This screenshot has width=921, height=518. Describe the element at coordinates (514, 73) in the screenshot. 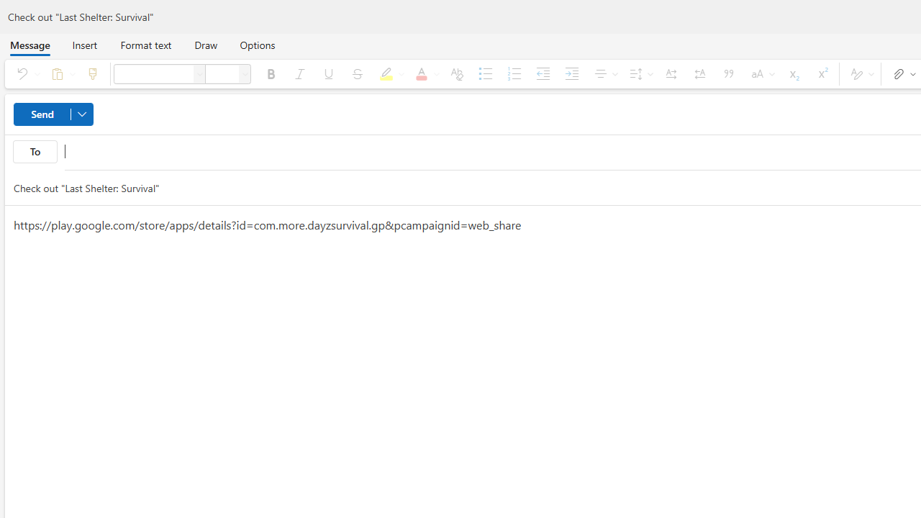

I see `Numbering` at that location.